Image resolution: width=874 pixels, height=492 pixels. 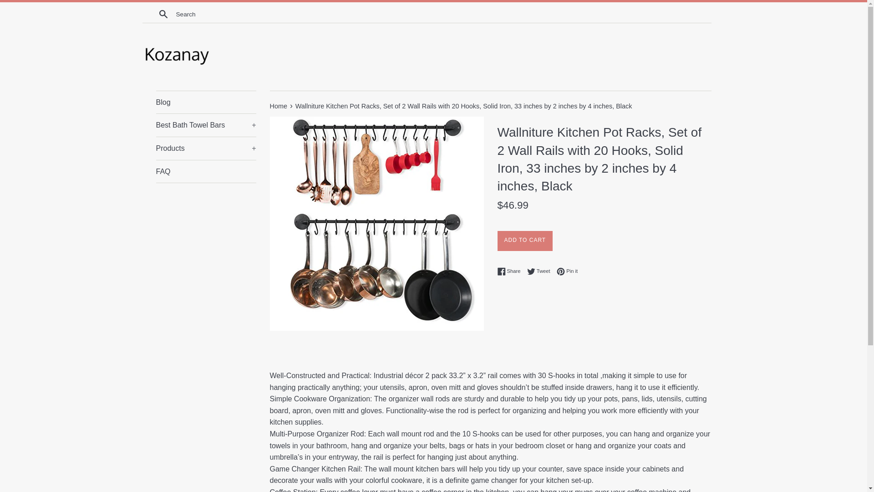 What do you see at coordinates (567, 272) in the screenshot?
I see `Pin on Pinterest` at bounding box center [567, 272].